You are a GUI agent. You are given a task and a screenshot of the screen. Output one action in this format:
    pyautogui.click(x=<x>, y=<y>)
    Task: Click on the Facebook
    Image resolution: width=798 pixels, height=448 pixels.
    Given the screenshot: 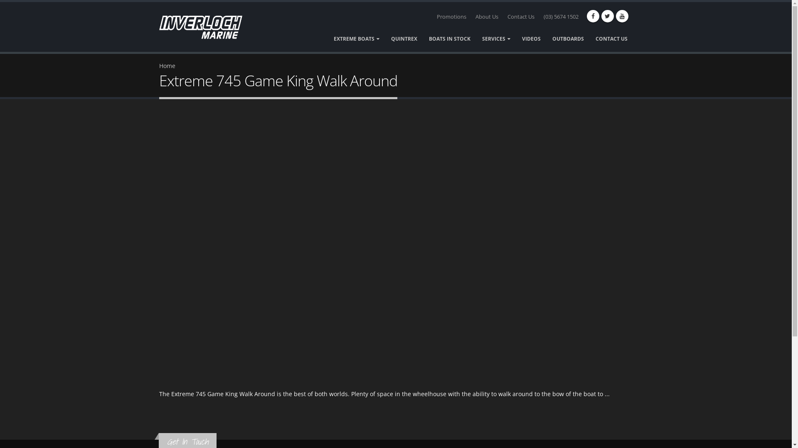 What is the action you would take?
    pyautogui.click(x=593, y=16)
    